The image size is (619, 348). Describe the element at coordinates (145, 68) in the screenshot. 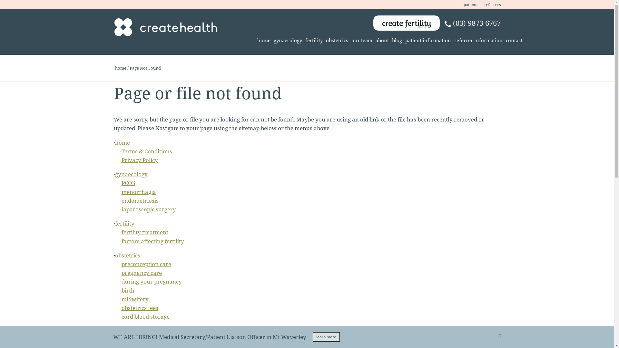

I see `Page Not Found` at that location.